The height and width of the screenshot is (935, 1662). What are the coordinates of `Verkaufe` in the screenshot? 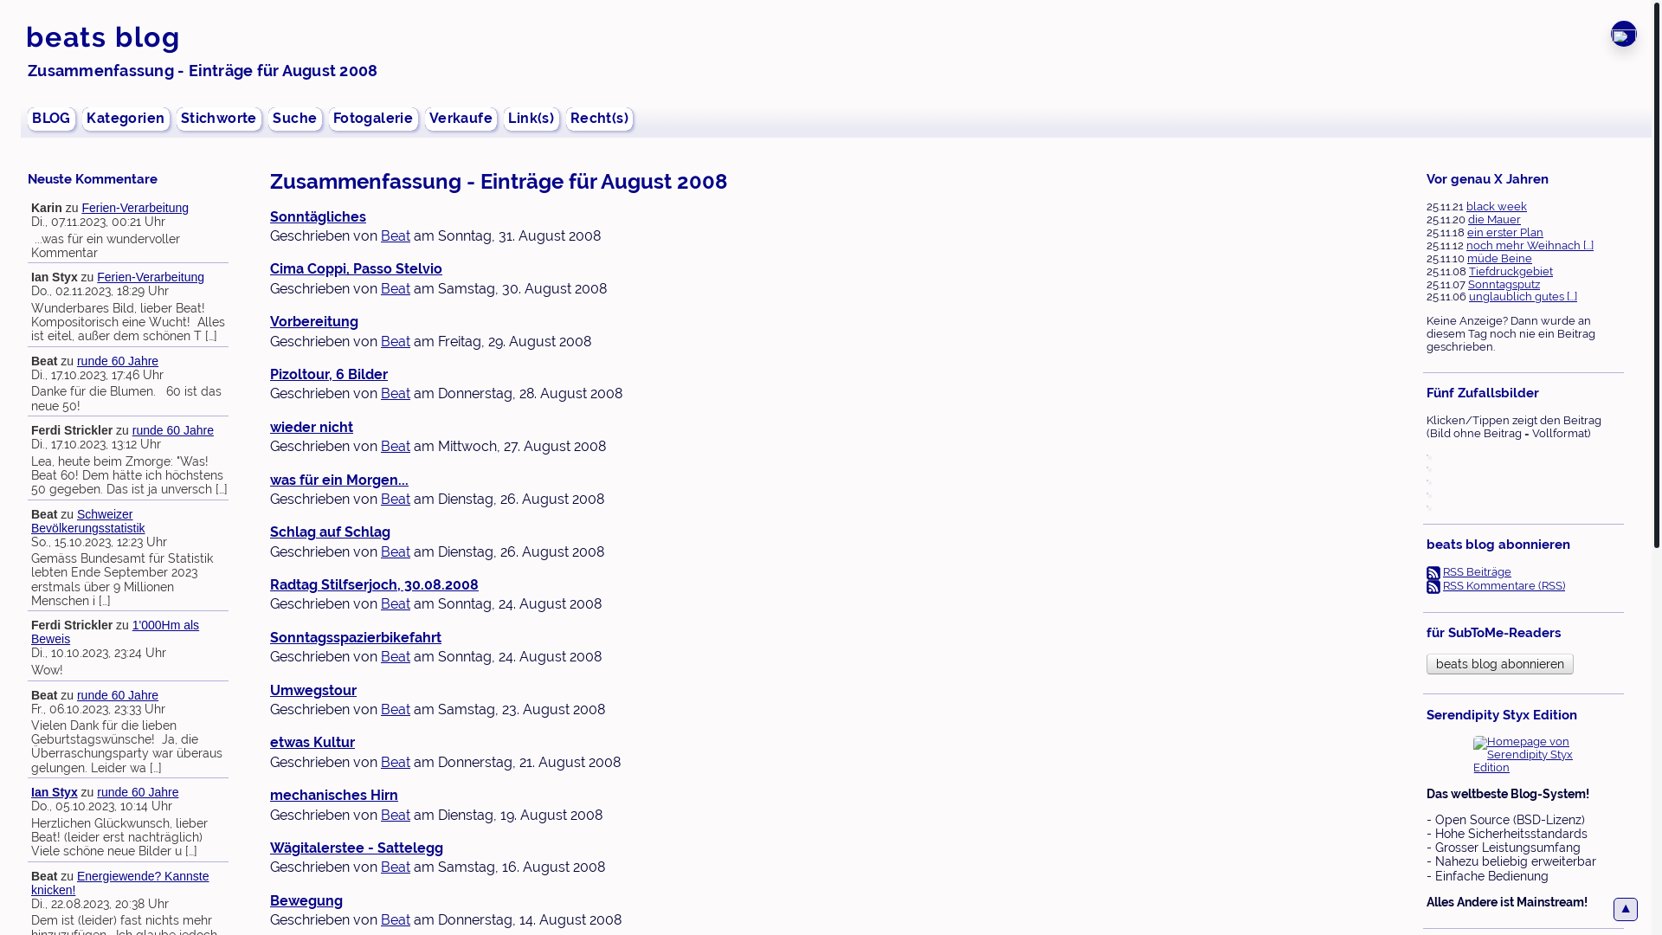 It's located at (461, 119).